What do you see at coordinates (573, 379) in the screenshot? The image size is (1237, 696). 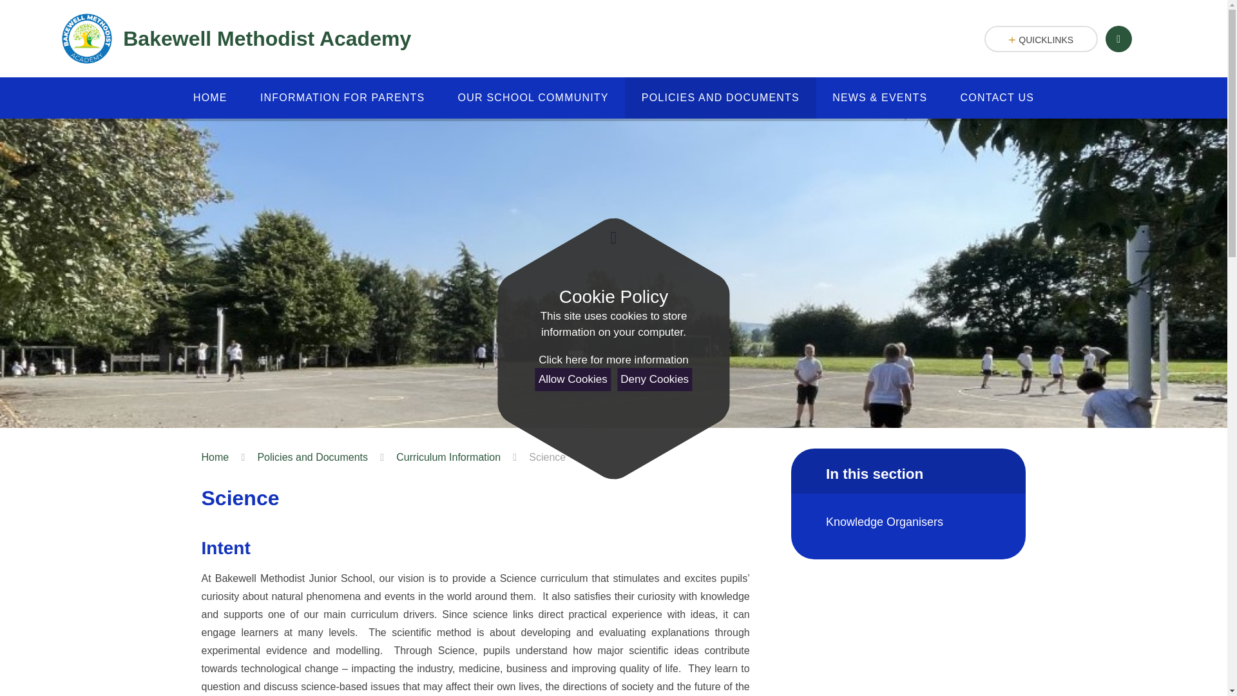 I see `Allow Cookies` at bounding box center [573, 379].